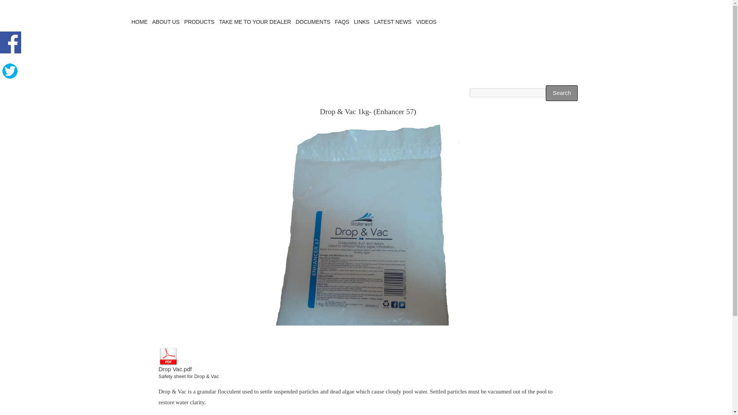 The image size is (738, 415). Describe the element at coordinates (175, 362) in the screenshot. I see `Drop Vac.pdf` at that location.